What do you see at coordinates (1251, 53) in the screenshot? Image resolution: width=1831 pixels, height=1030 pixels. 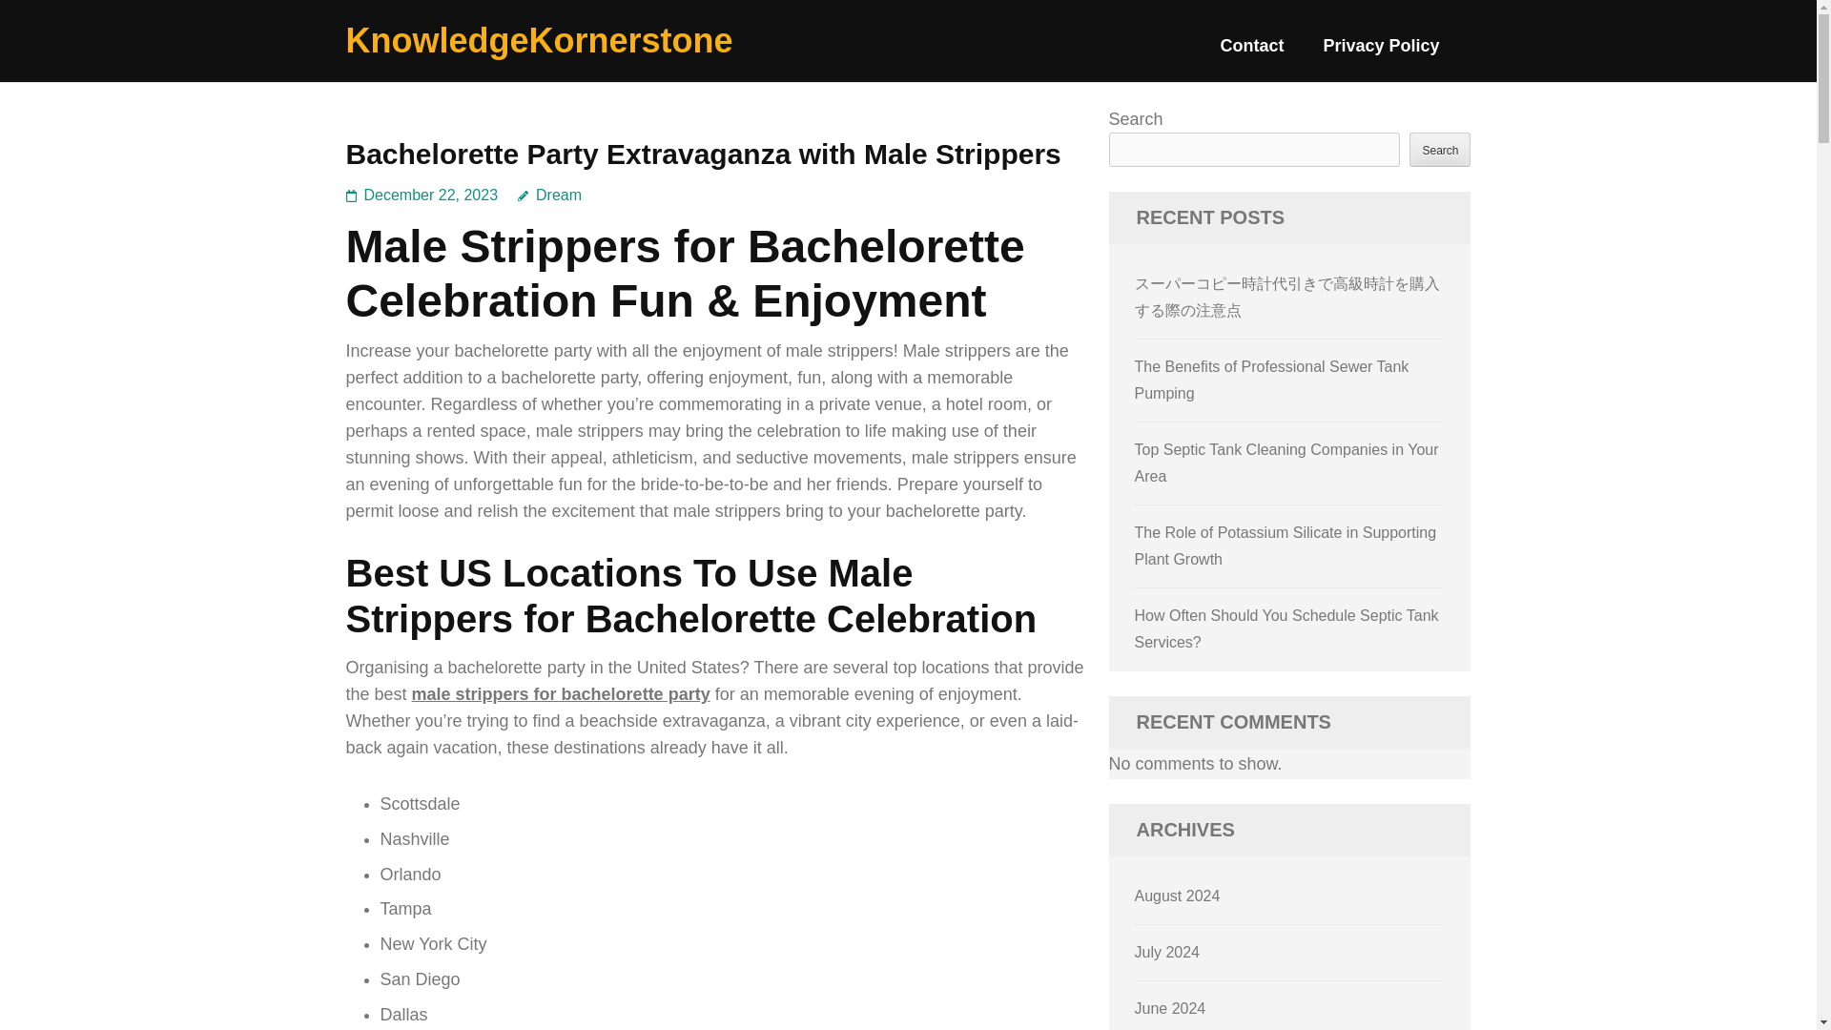 I see `Contact` at bounding box center [1251, 53].